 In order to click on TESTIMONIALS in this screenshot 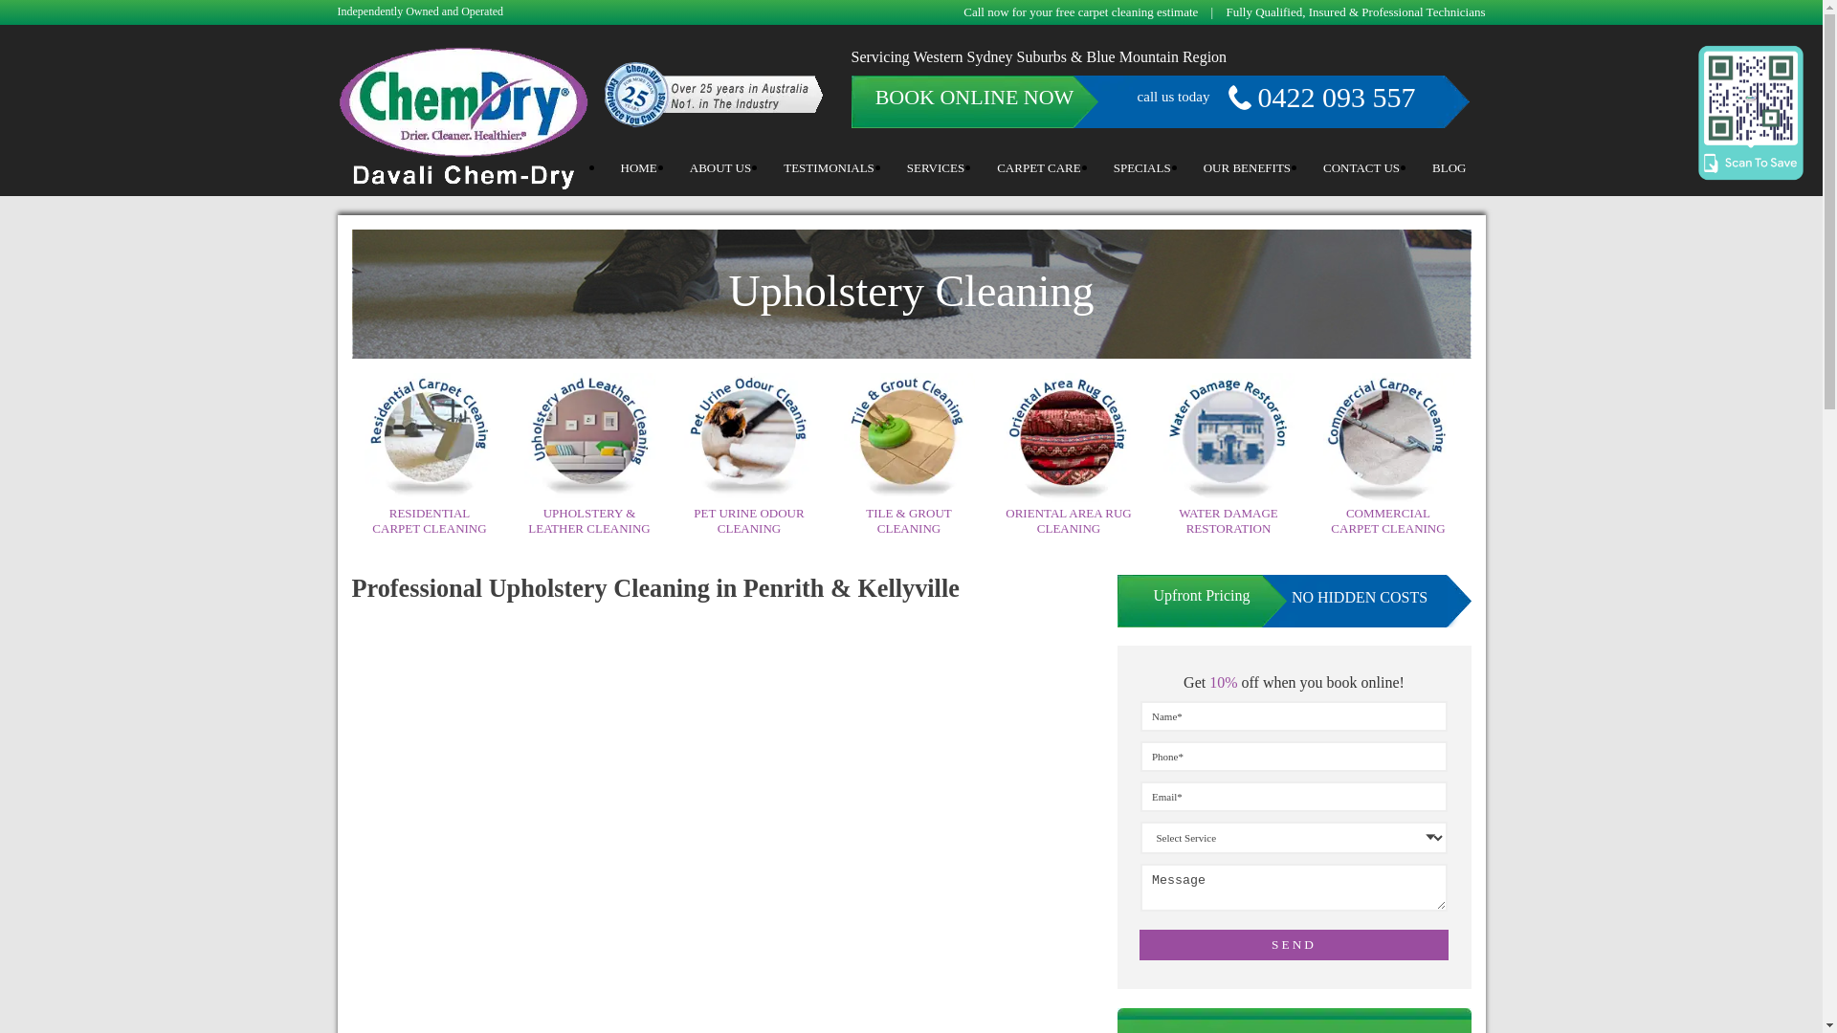, I will do `click(829, 170)`.